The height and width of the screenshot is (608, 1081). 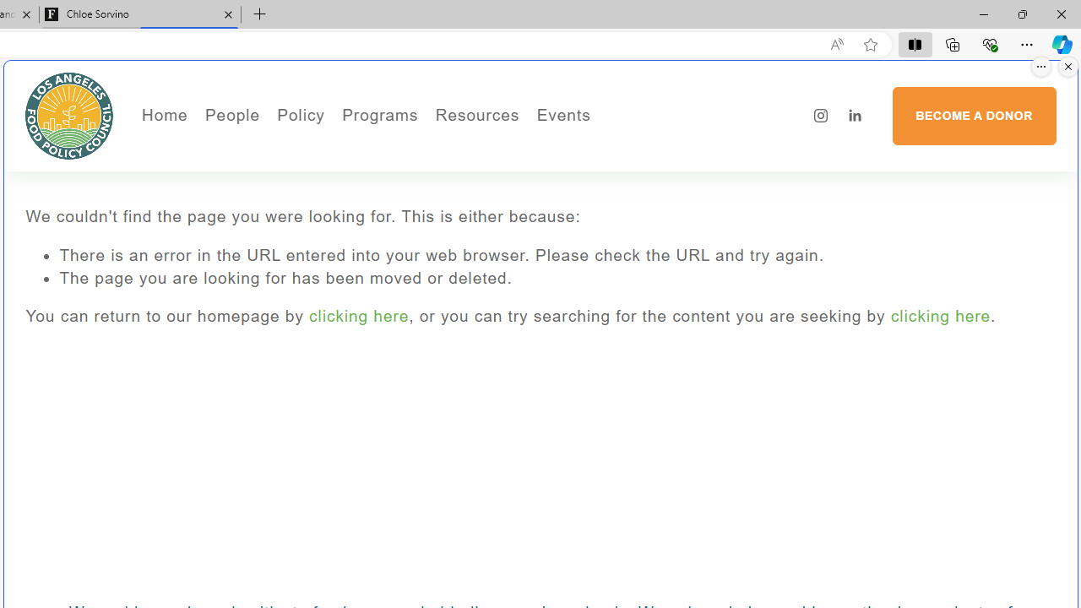 What do you see at coordinates (974, 116) in the screenshot?
I see `BECOME A DONOR` at bounding box center [974, 116].